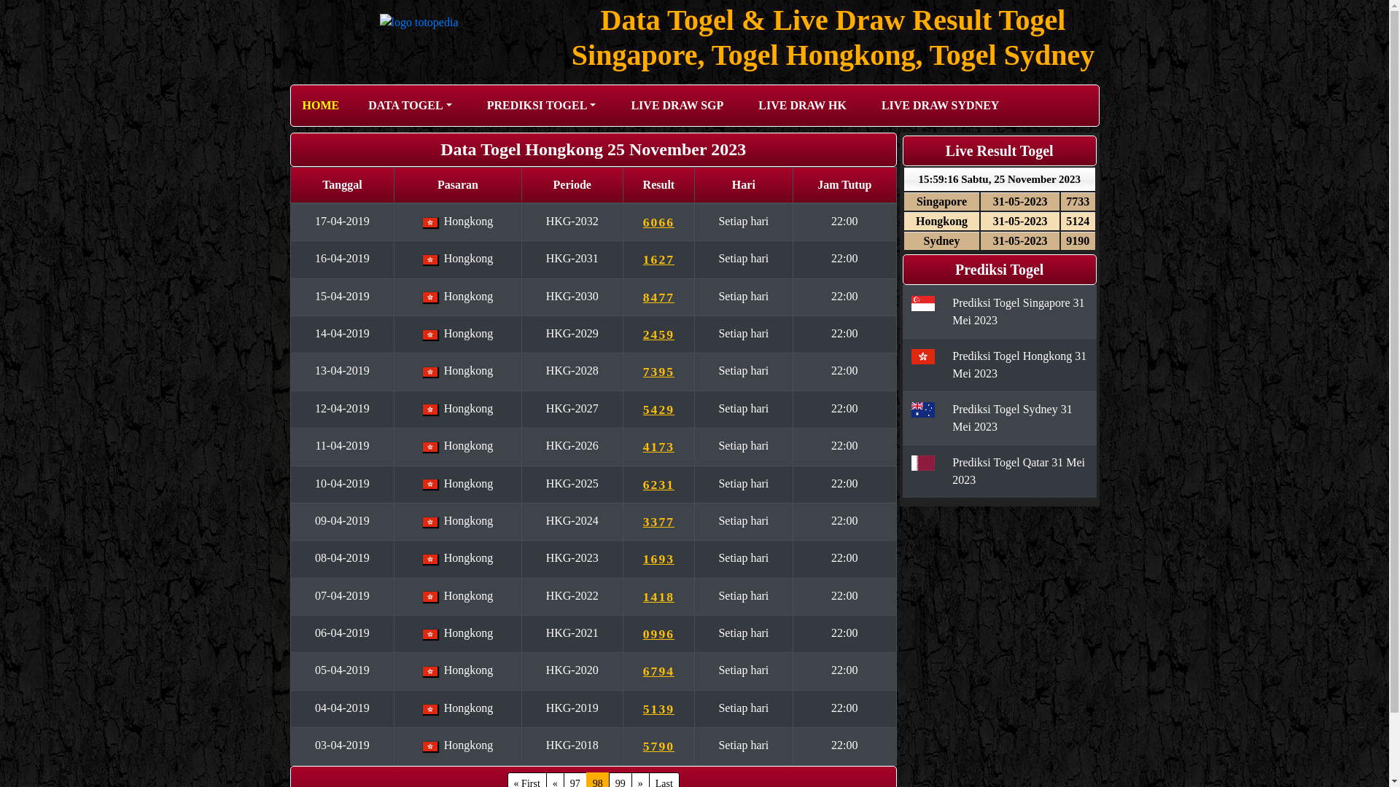  I want to click on Prediksi Togel Qatar 31 Mei 2023, so click(1019, 471).